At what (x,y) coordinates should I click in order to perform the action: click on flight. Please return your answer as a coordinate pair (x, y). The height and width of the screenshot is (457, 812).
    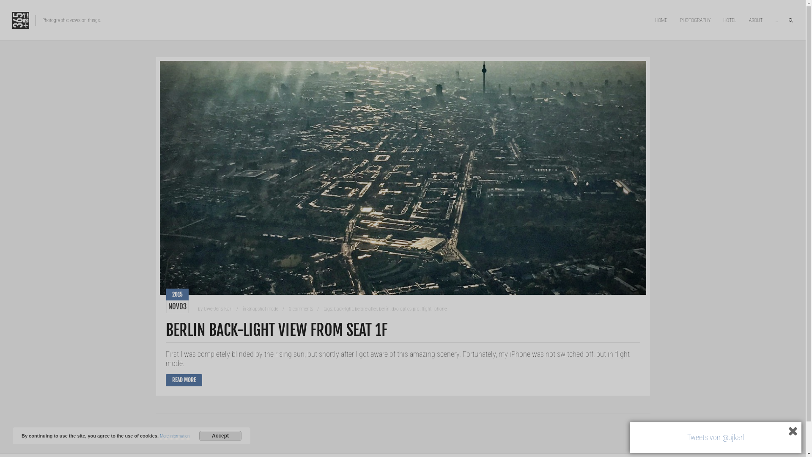
    Looking at the image, I should click on (426, 309).